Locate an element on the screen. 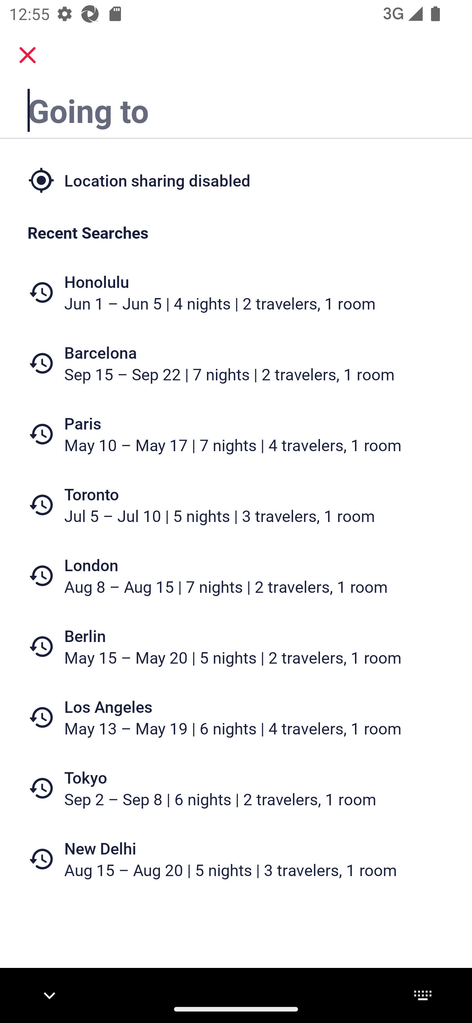 This screenshot has width=472, height=1023. close. is located at coordinates (28, 55).